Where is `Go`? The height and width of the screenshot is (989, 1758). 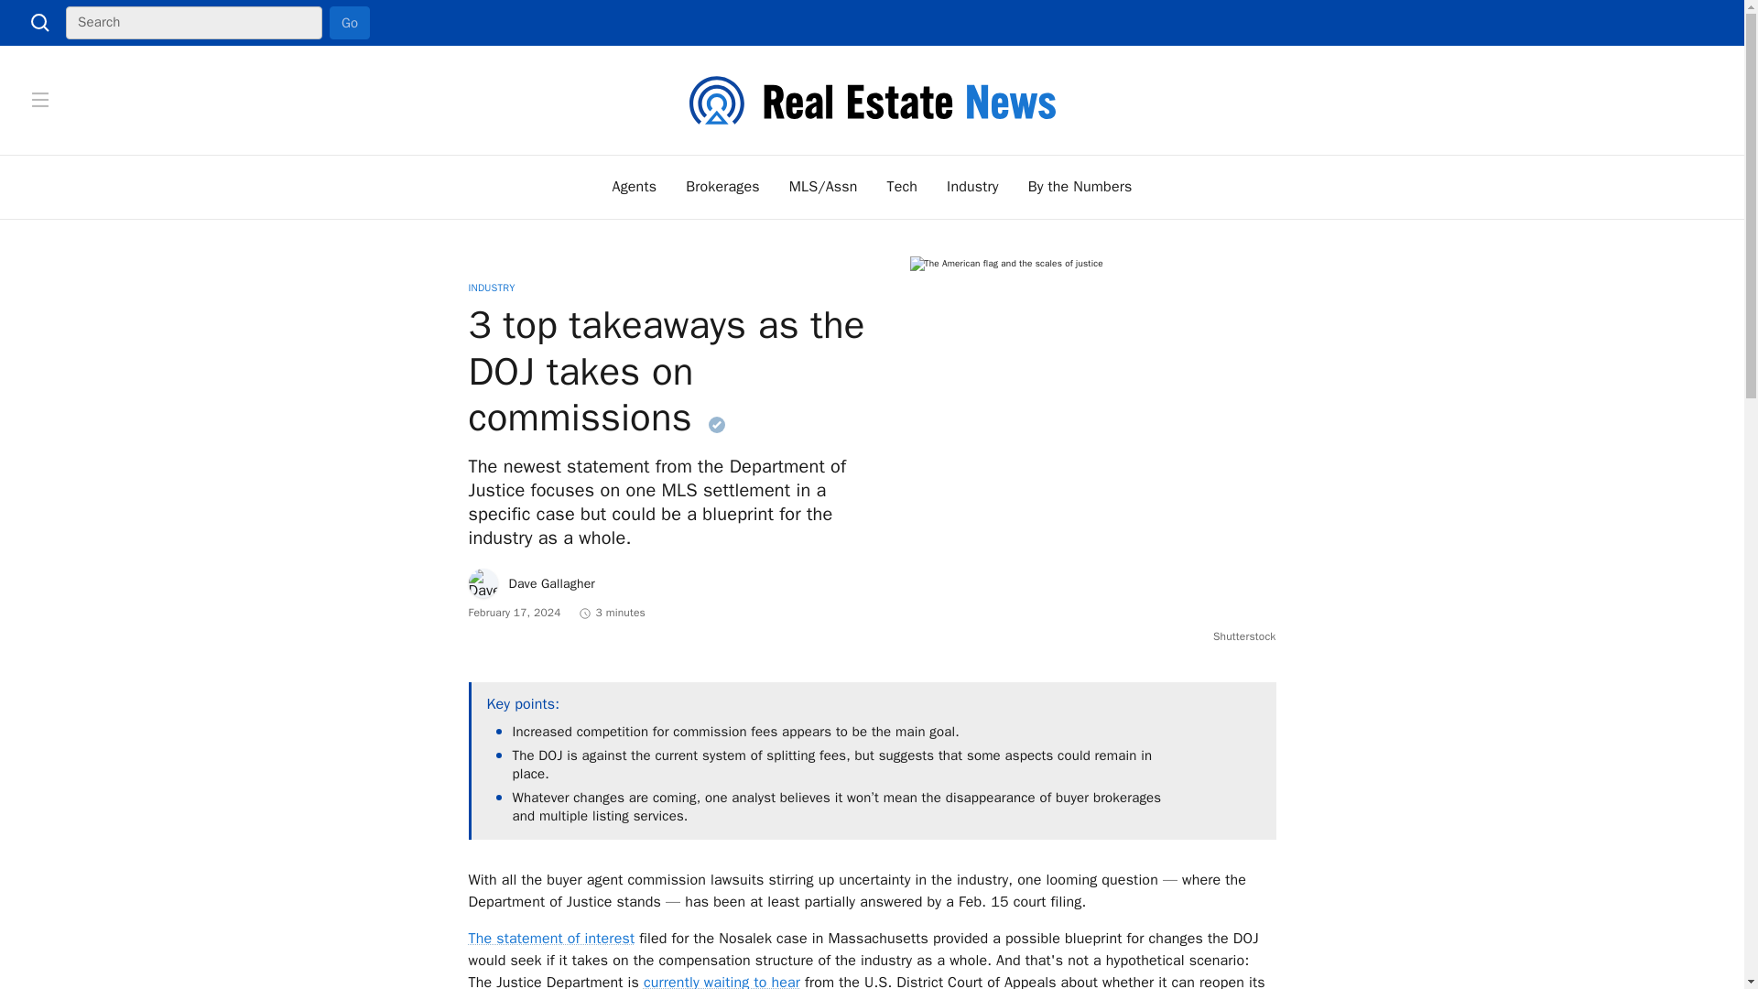 Go is located at coordinates (350, 22).